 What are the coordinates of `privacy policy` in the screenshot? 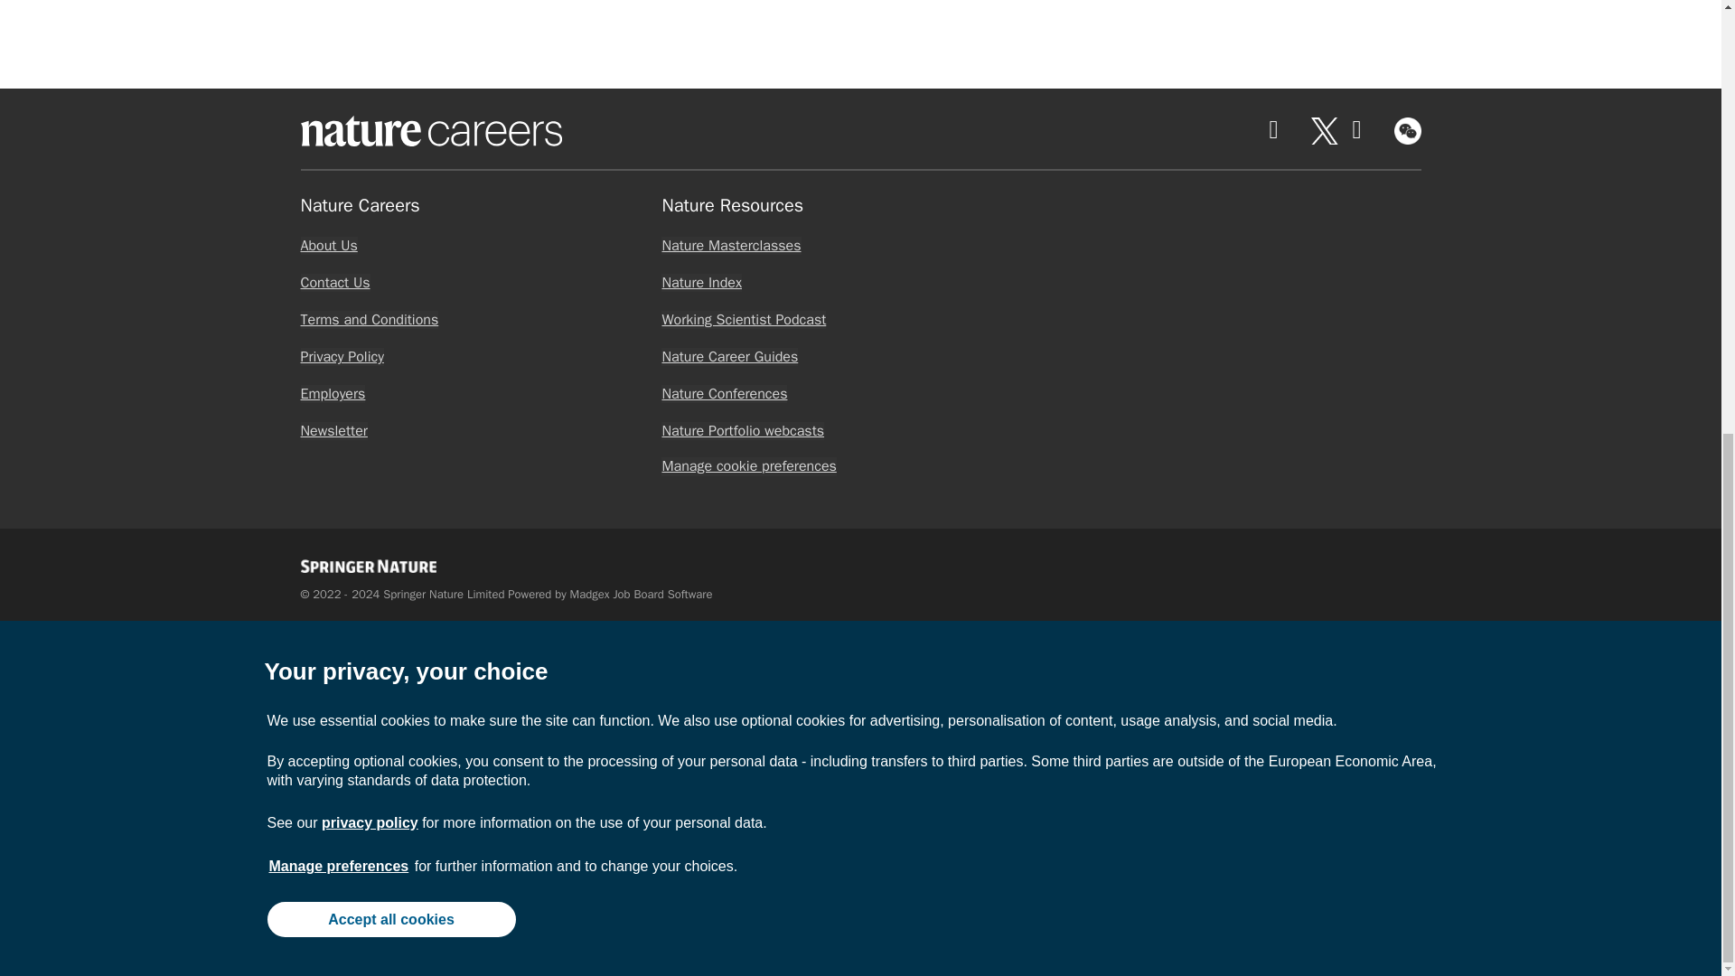 It's located at (369, 45).